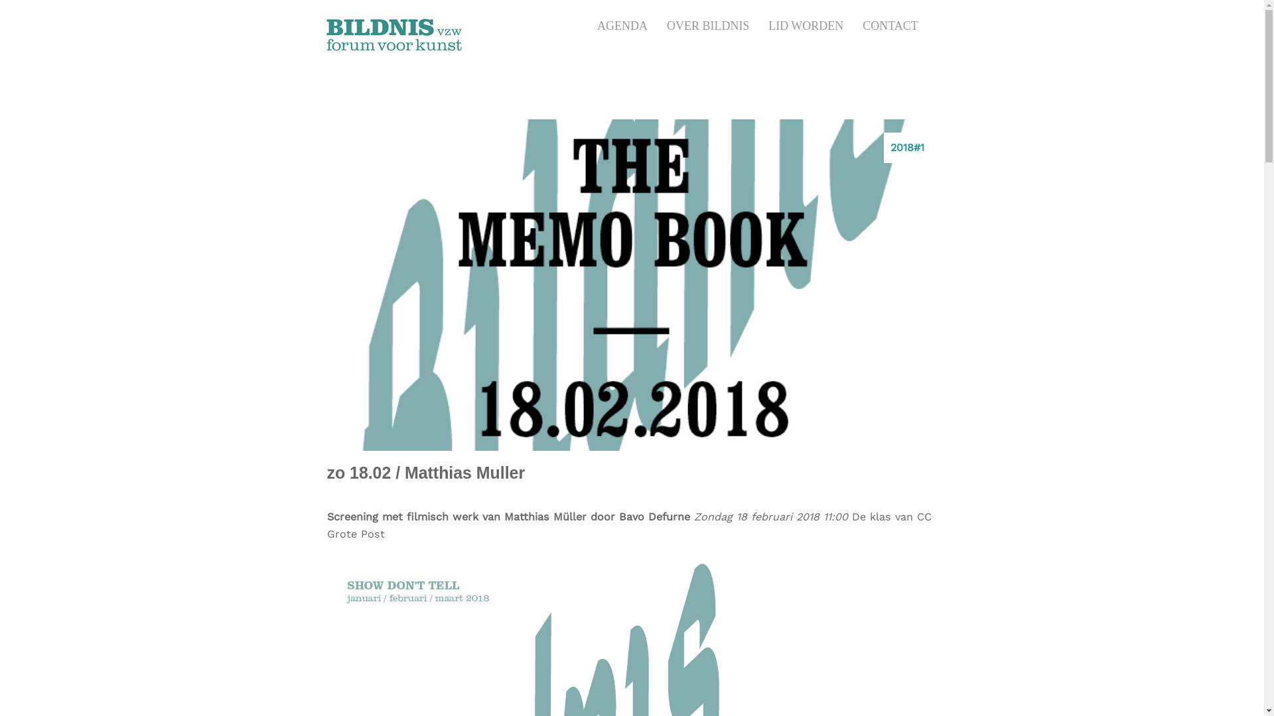  I want to click on AGENDA, so click(622, 26).